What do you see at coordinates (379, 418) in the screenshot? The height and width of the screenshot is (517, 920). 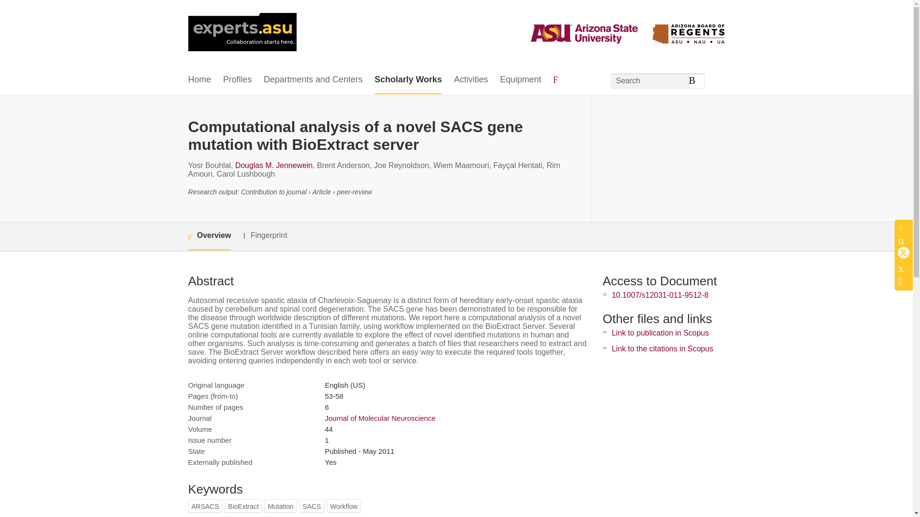 I see `Journal of Molecular Neuroscience` at bounding box center [379, 418].